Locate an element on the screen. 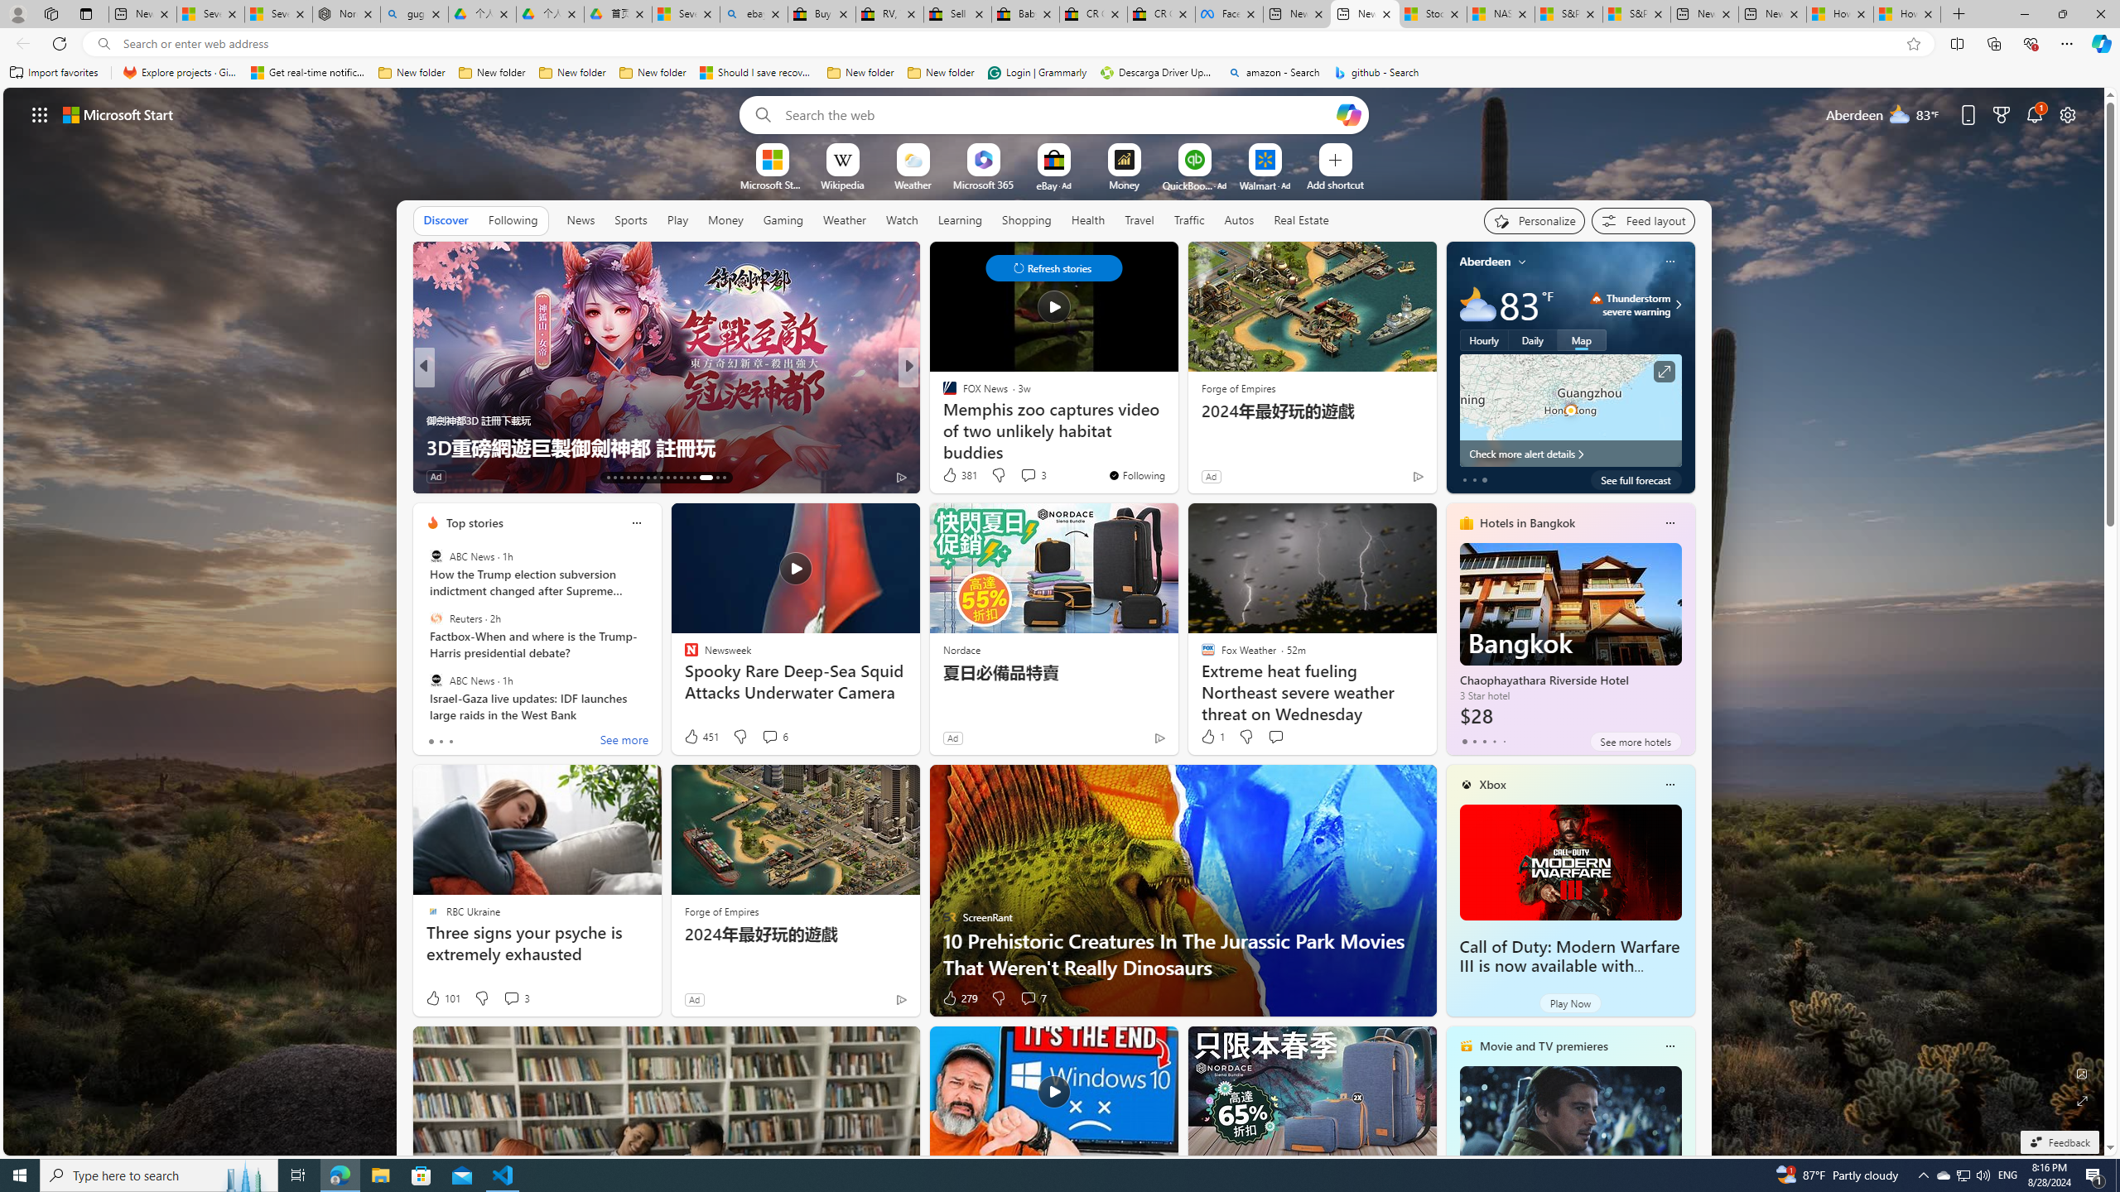 The width and height of the screenshot is (2120, 1192). Start the conversation is located at coordinates (1276, 737).